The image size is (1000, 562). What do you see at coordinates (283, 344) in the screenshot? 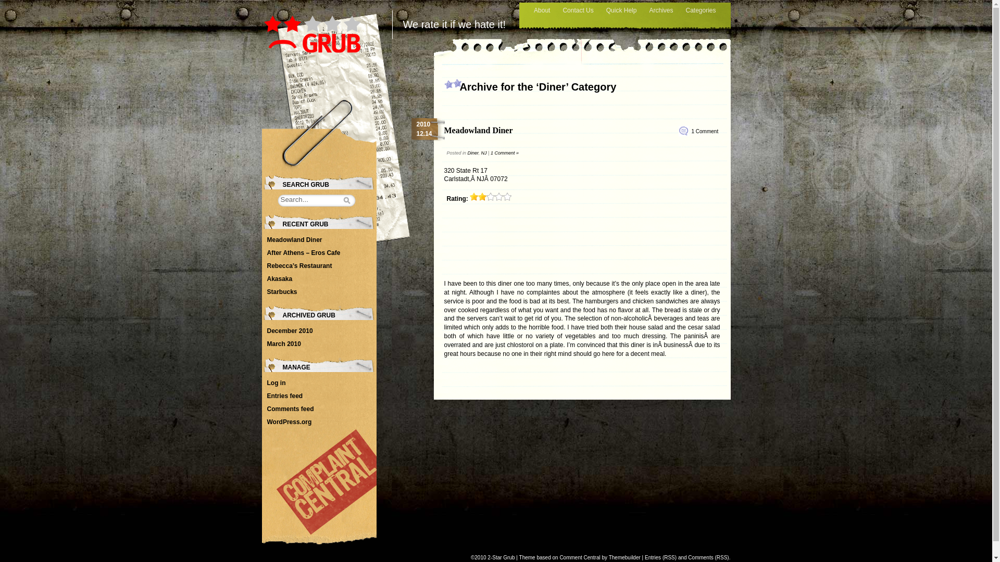
I see `March 2010` at bounding box center [283, 344].